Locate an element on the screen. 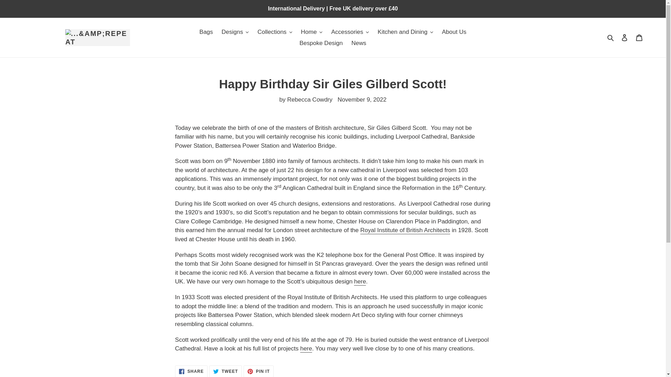 The width and height of the screenshot is (671, 377). Collections is located at coordinates (275, 32).